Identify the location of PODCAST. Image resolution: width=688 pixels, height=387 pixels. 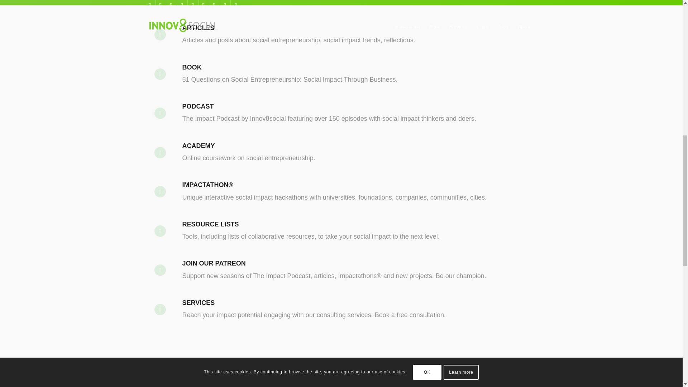
(198, 106).